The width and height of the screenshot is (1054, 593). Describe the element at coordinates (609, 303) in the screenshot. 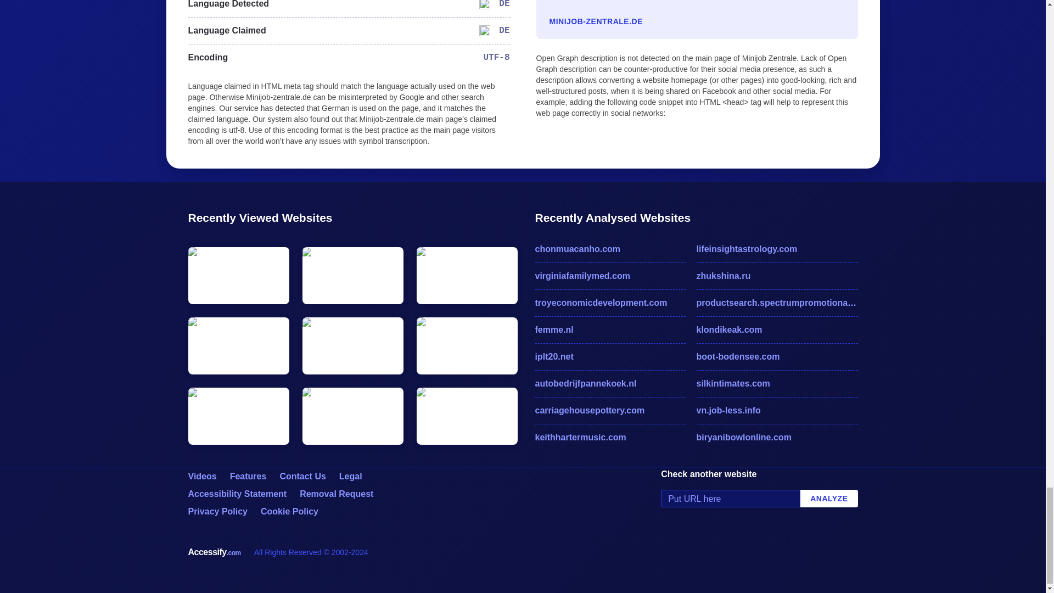

I see `troyeconomicdevelopment.com` at that location.